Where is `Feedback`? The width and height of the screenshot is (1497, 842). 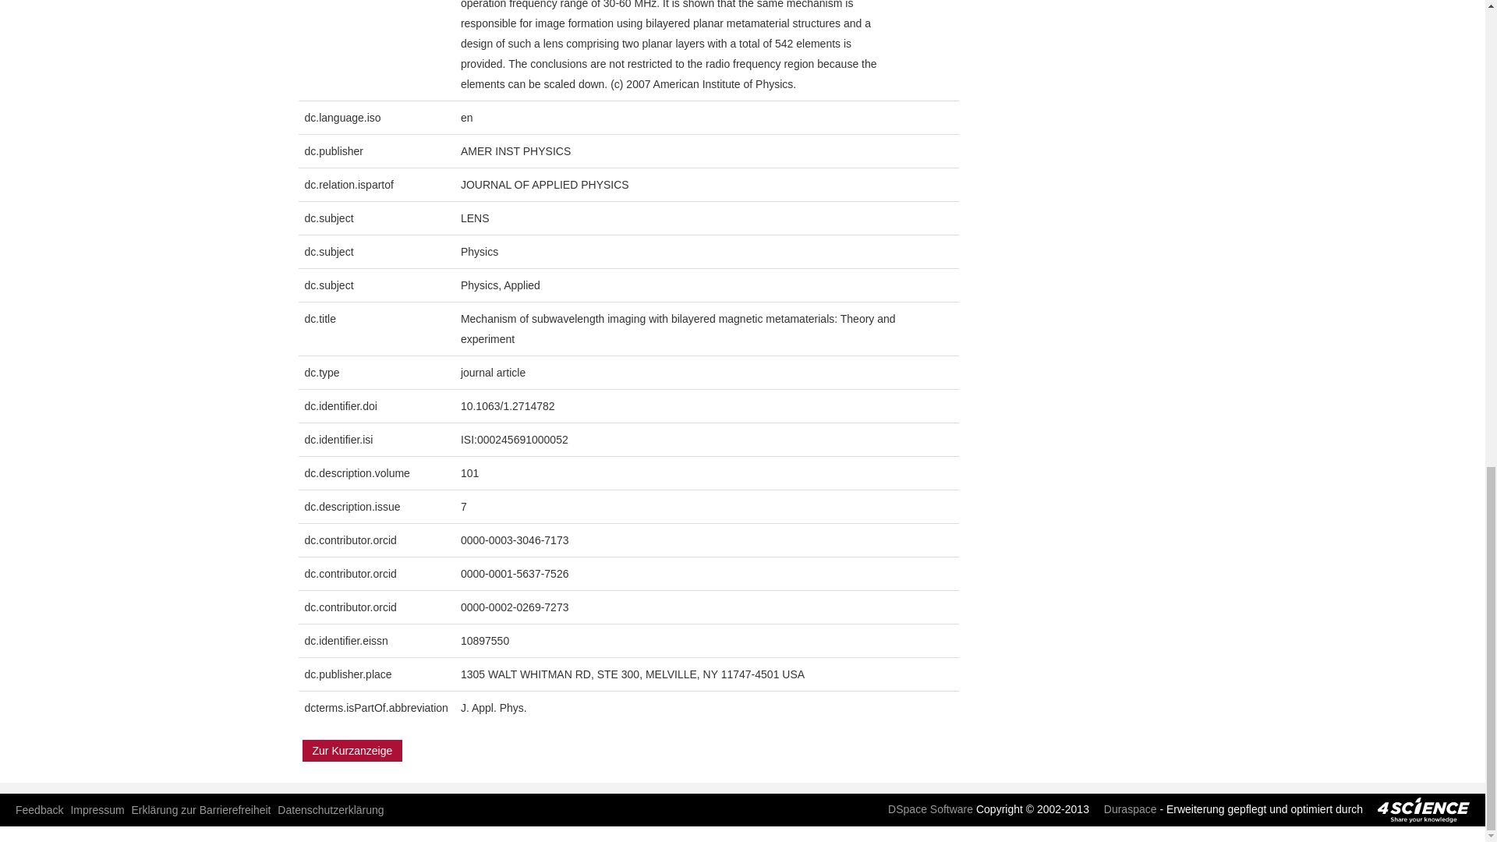
Feedback is located at coordinates (39, 809).